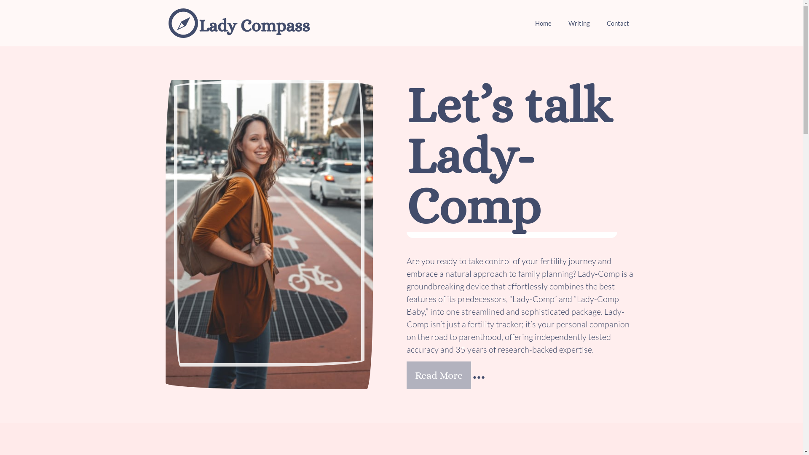  I want to click on Home, so click(544, 23).